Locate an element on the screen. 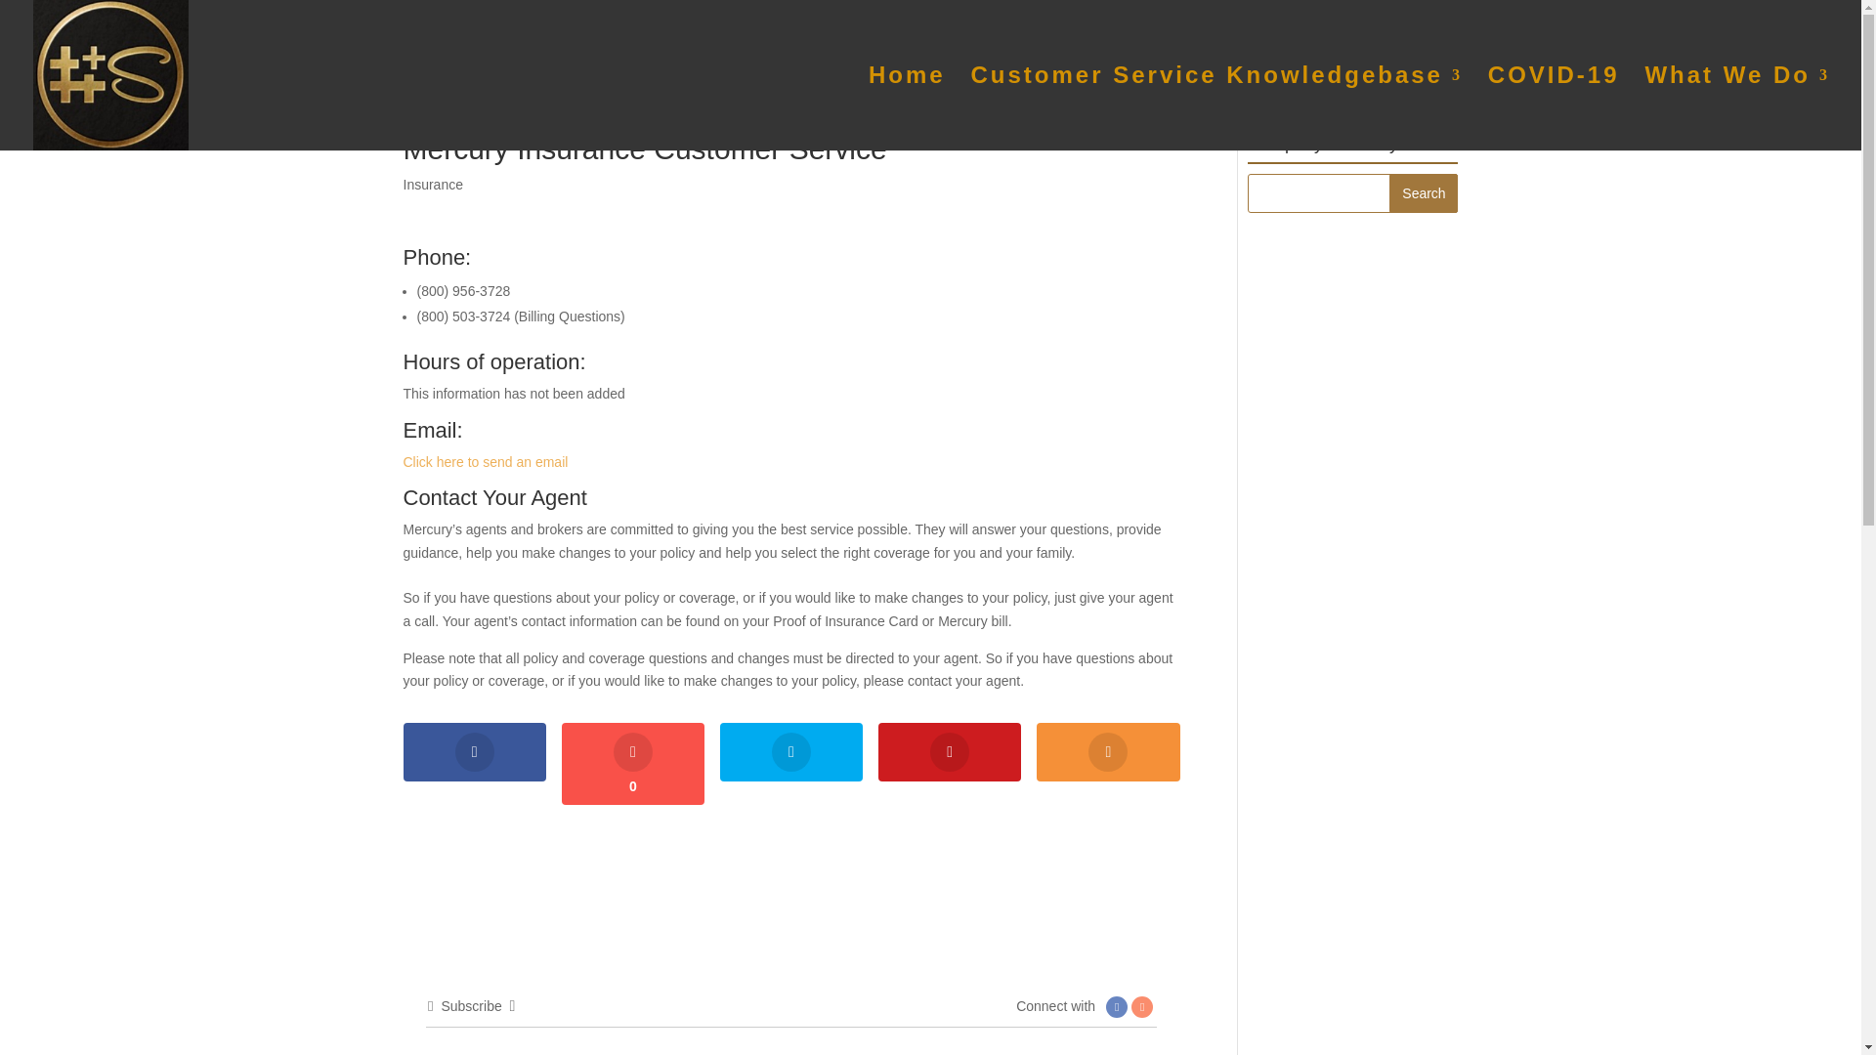 This screenshot has width=1876, height=1055. Customer Service Knowledgebase is located at coordinates (1217, 109).